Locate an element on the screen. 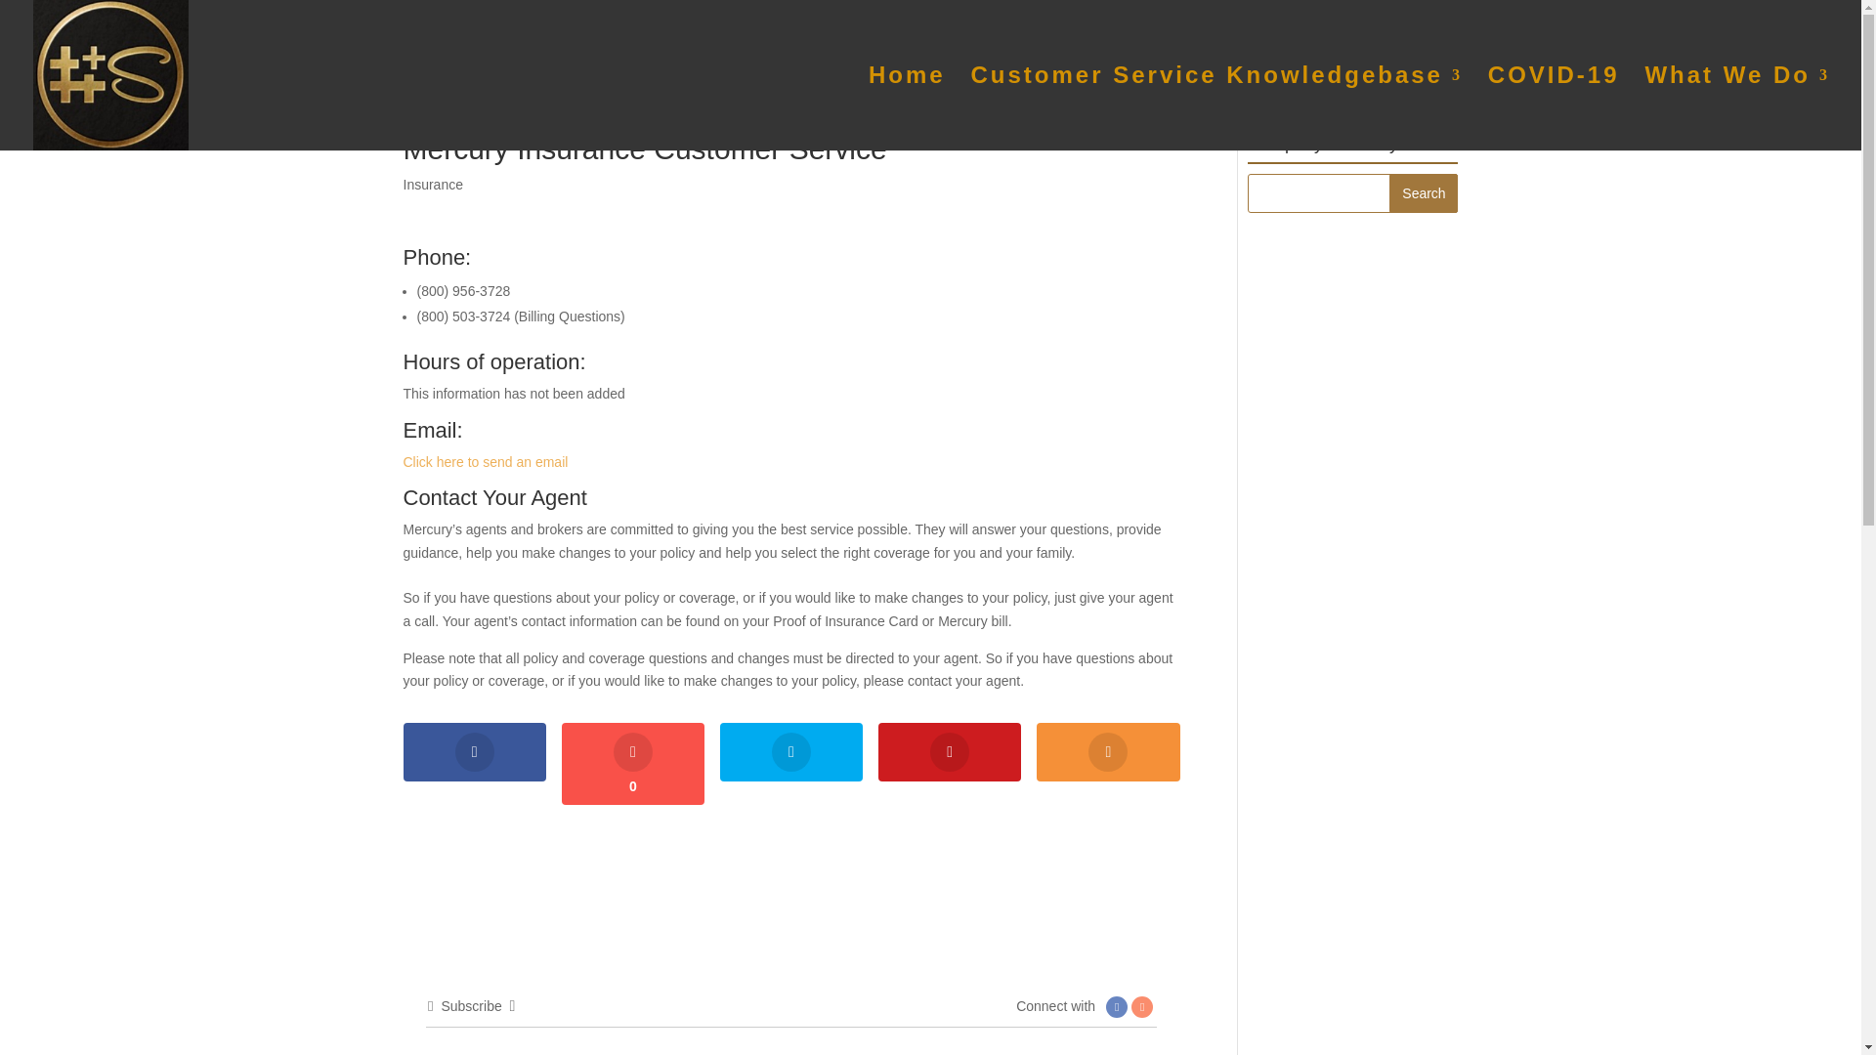 This screenshot has width=1876, height=1055. Customer Service Knowledgebase is located at coordinates (1217, 109).